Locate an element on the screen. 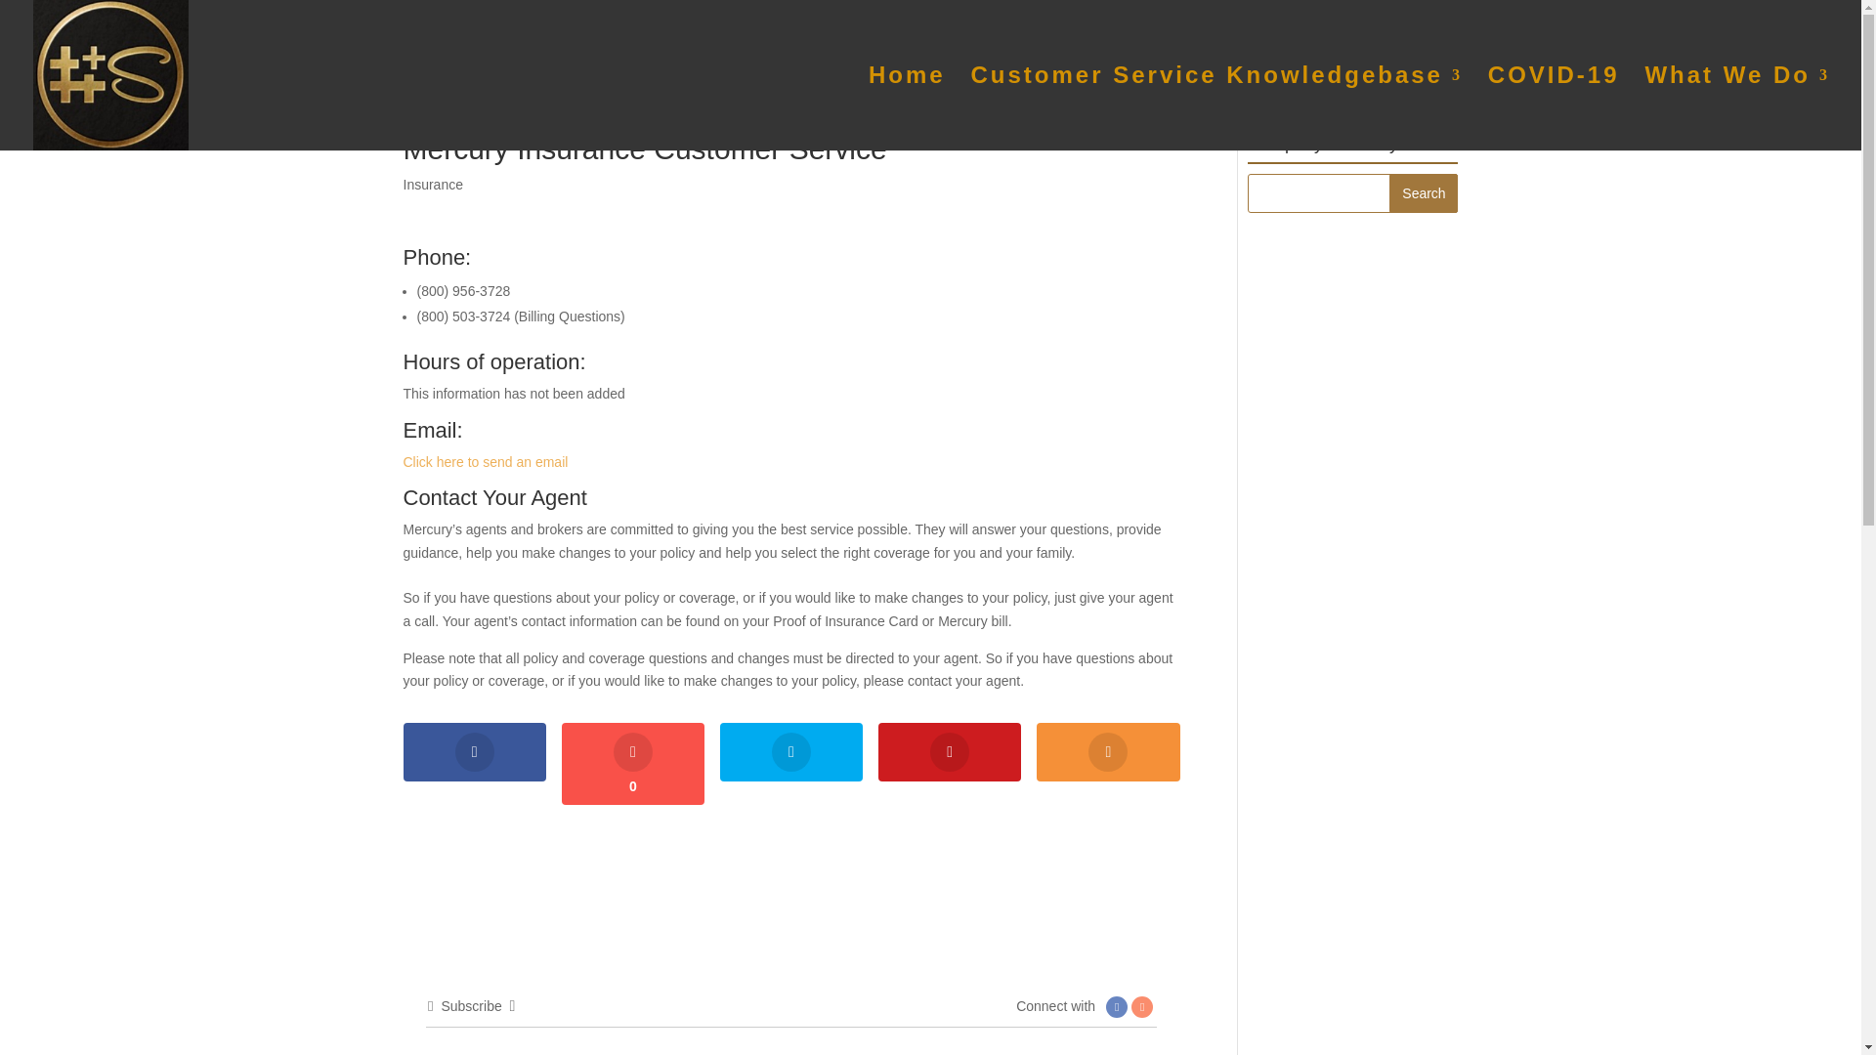 This screenshot has width=1876, height=1055. Customer Service Knowledgebase is located at coordinates (1217, 109).